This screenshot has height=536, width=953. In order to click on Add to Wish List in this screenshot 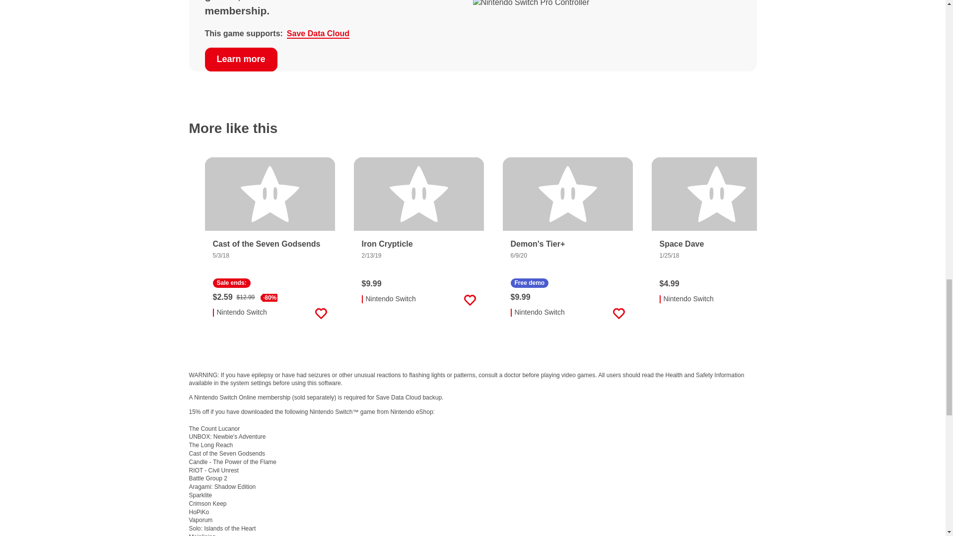, I will do `click(321, 313)`.